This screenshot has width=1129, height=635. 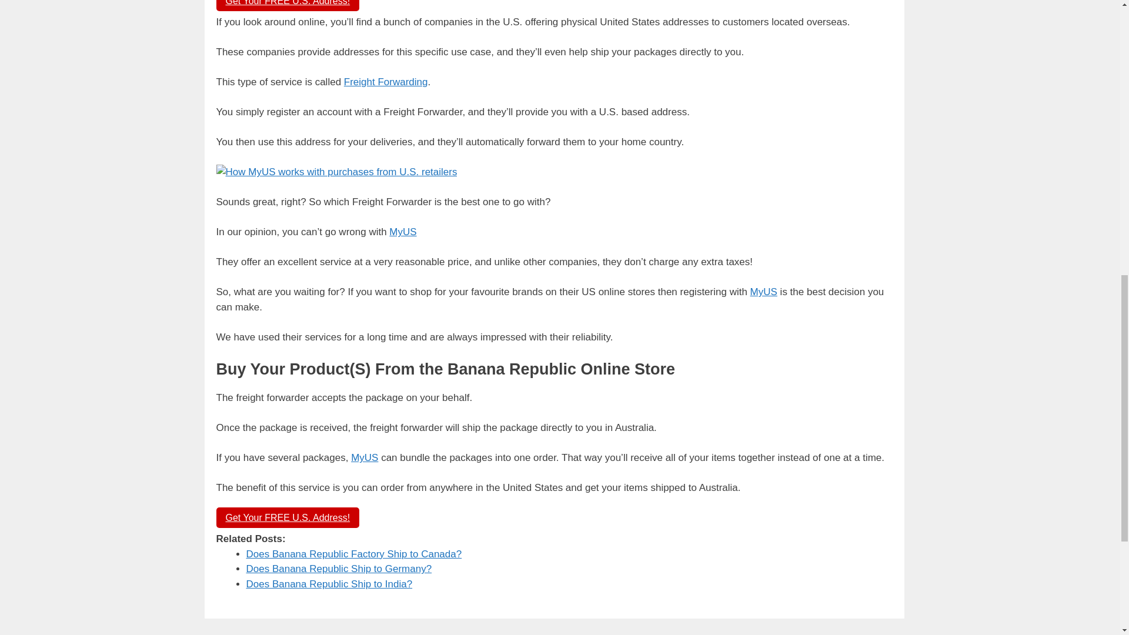 What do you see at coordinates (329, 584) in the screenshot?
I see `Does Banana Republic Ship to India?` at bounding box center [329, 584].